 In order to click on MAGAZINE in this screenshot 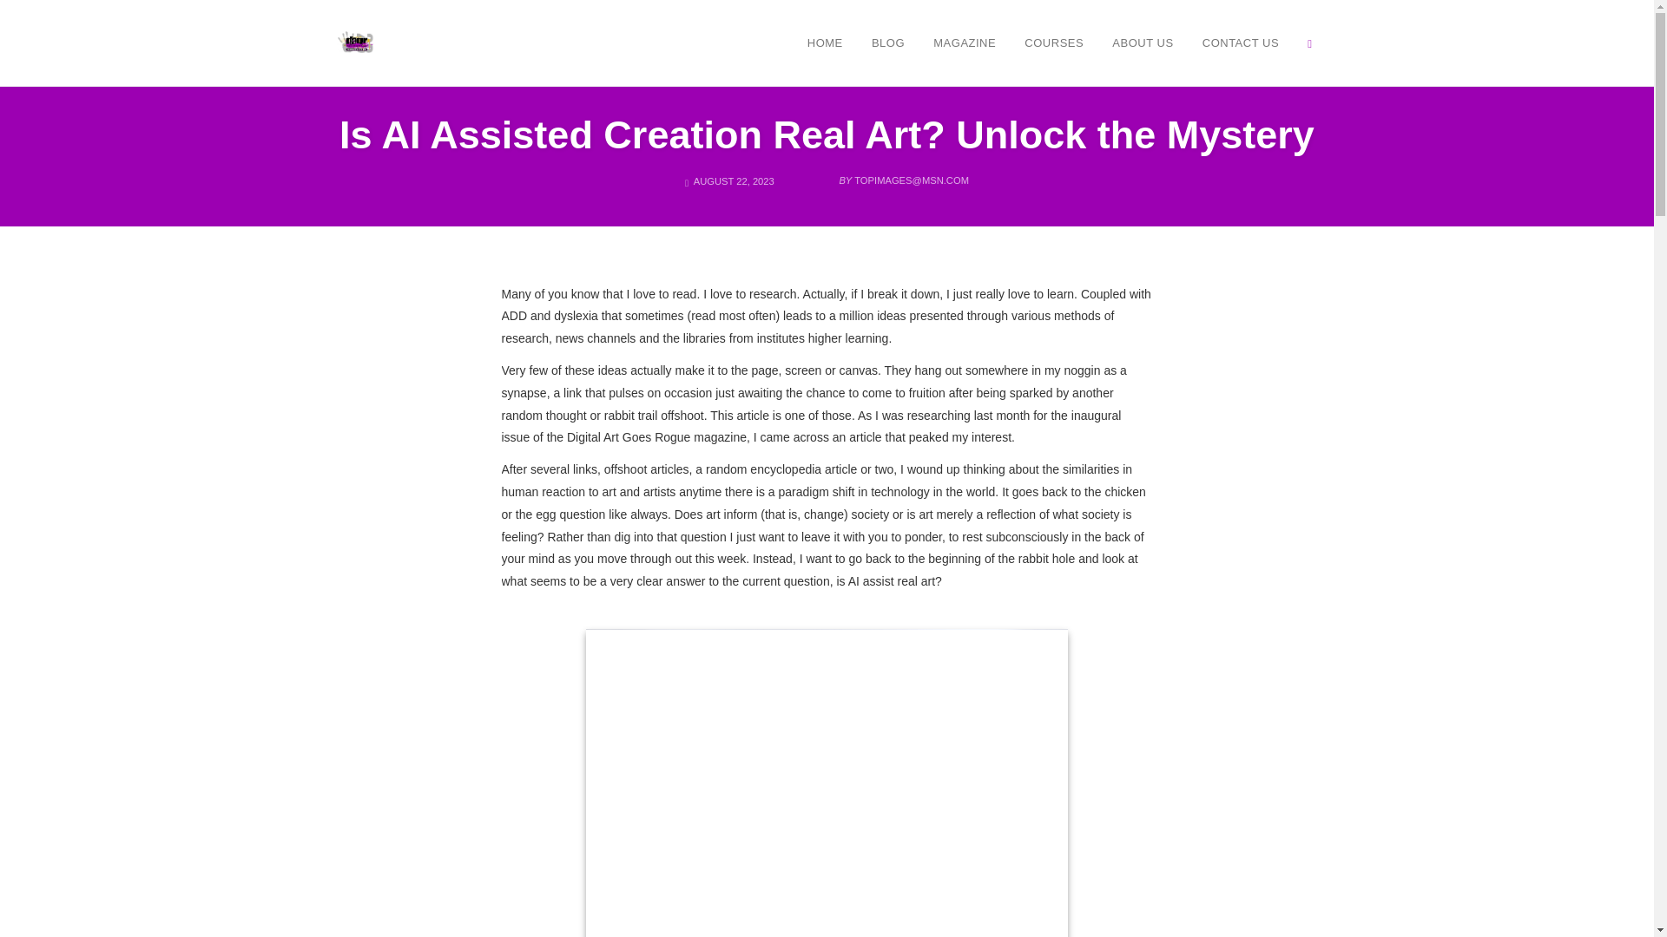, I will do `click(964, 43)`.